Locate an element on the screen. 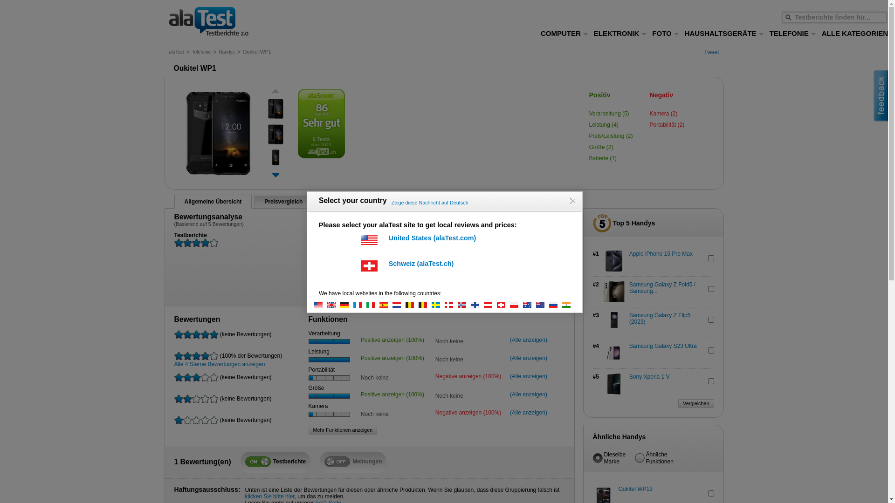  Suomi is located at coordinates (477, 305).